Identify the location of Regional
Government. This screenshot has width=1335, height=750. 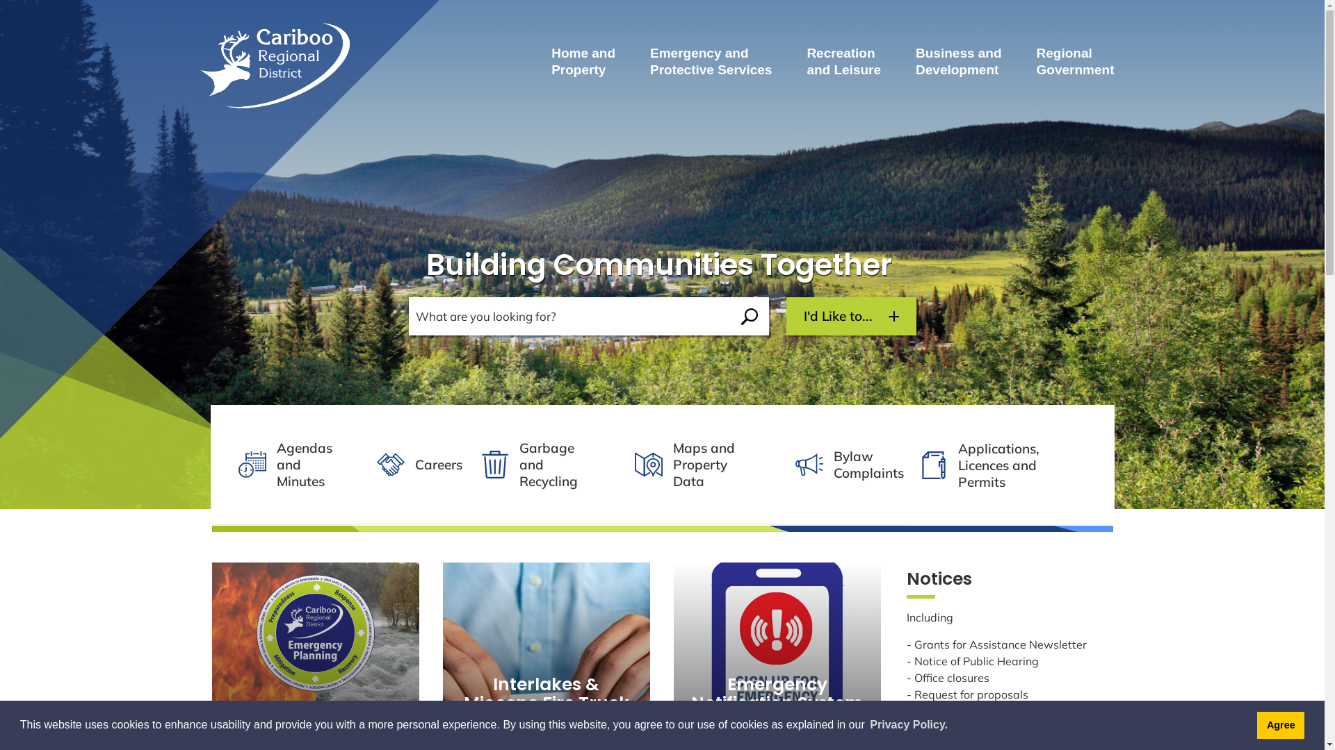
(1076, 62).